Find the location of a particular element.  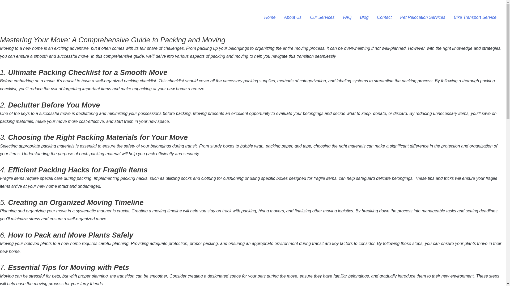

Bike Transport Service is located at coordinates (475, 17).